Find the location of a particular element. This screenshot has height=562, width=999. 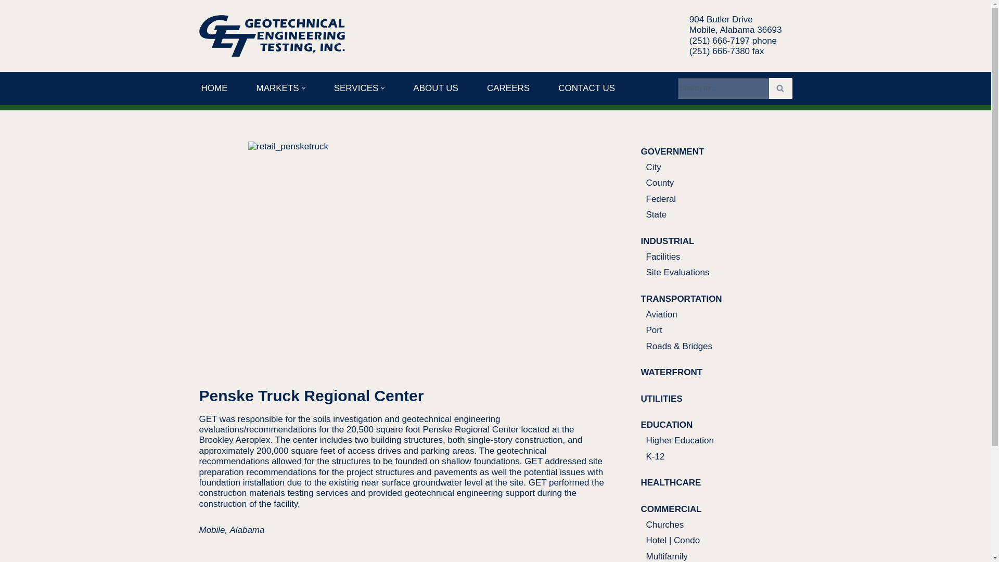

SERVICES is located at coordinates (356, 87).